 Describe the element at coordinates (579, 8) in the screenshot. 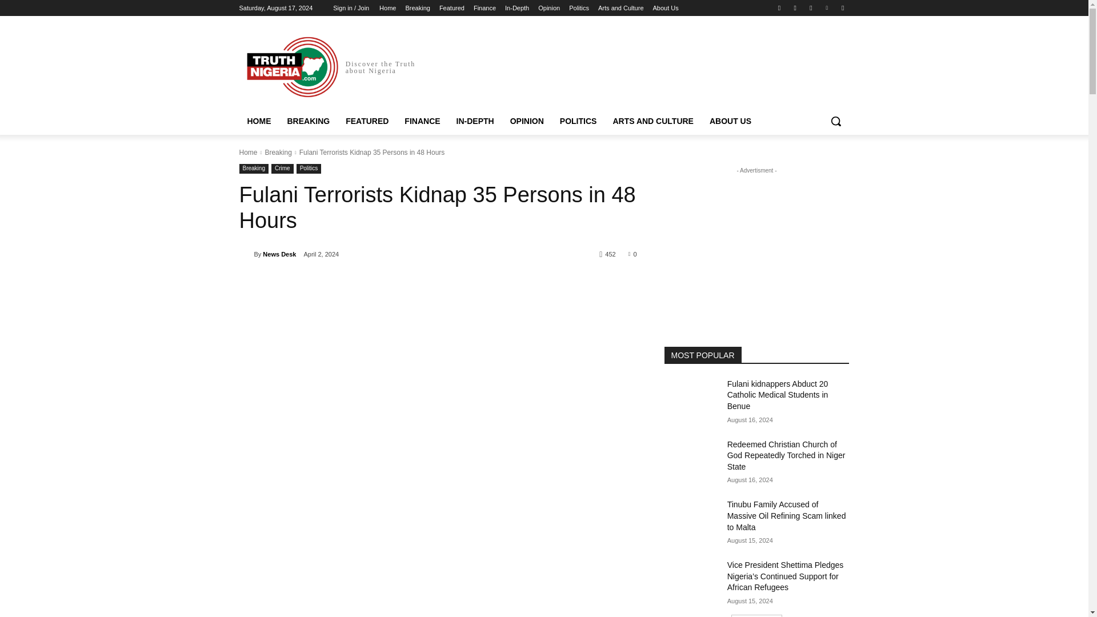

I see `Politics` at that location.